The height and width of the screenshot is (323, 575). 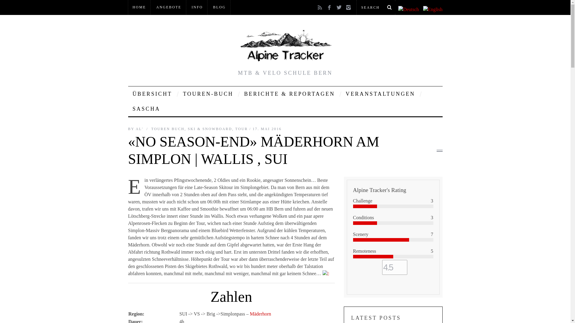 What do you see at coordinates (168, 129) in the screenshot?
I see `TOUREN BUCH` at bounding box center [168, 129].